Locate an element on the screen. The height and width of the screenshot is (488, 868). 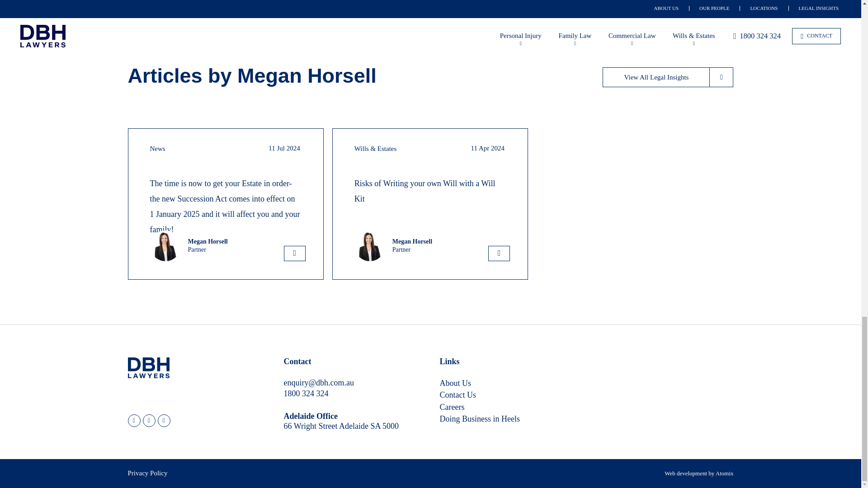
Web development by Atomix is located at coordinates (699, 474).